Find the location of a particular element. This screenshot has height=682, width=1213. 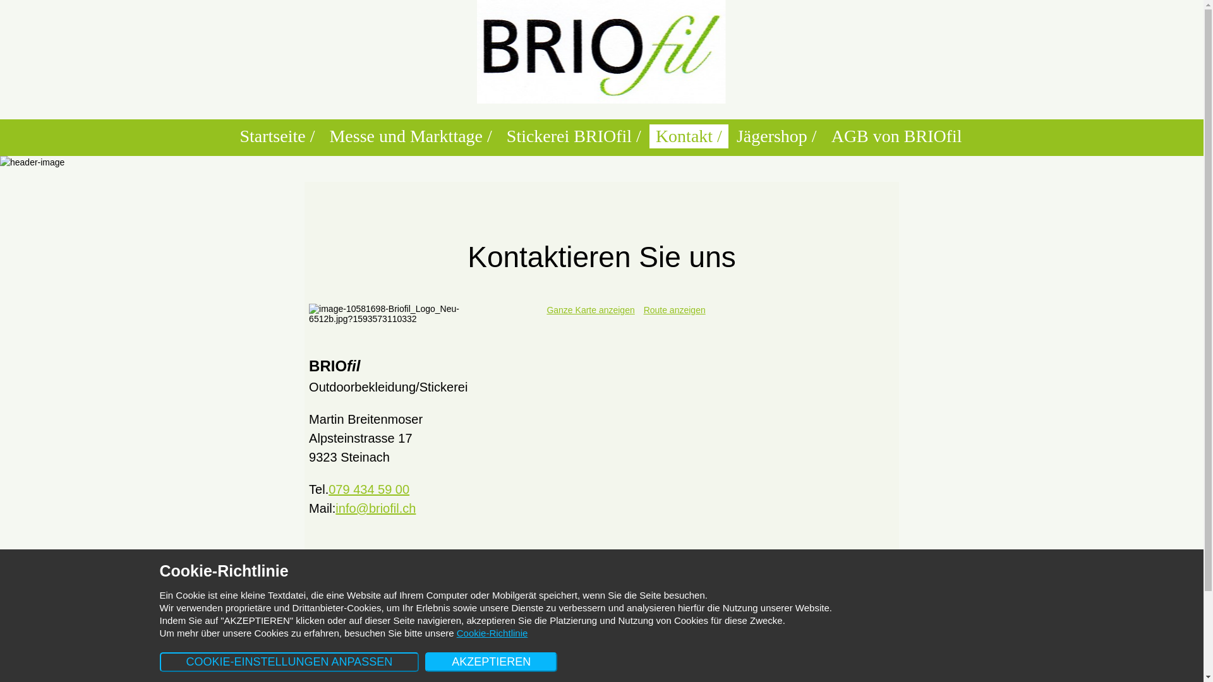

Ganze Karte anzeigen is located at coordinates (590, 310).